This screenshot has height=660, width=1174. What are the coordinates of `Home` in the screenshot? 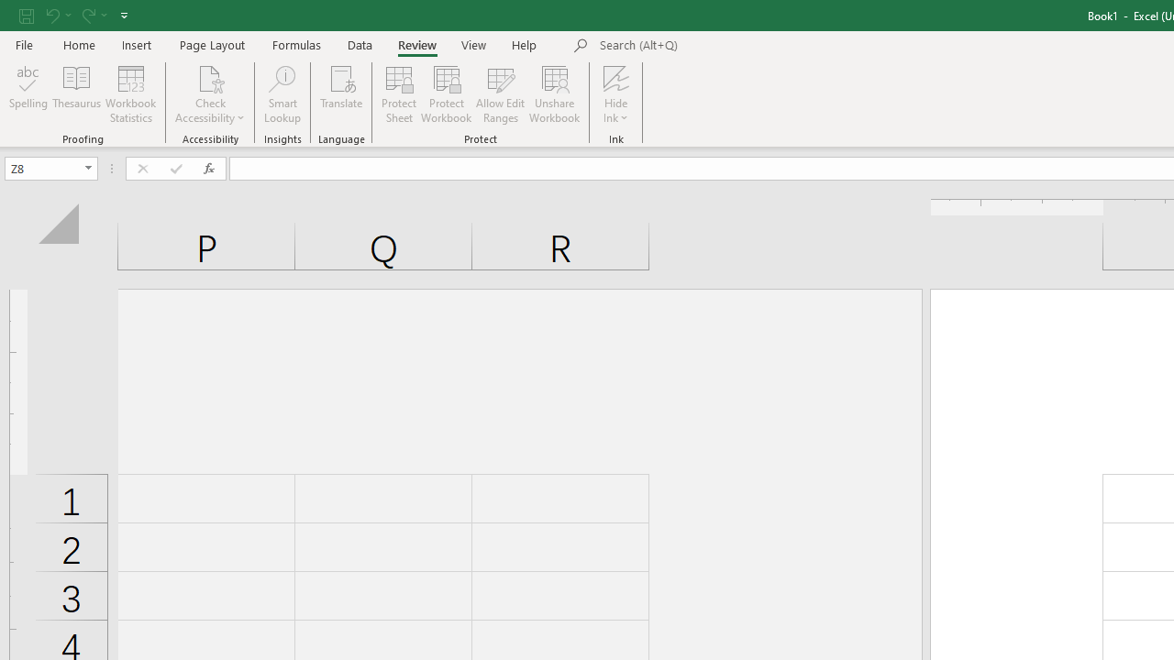 It's located at (79, 44).